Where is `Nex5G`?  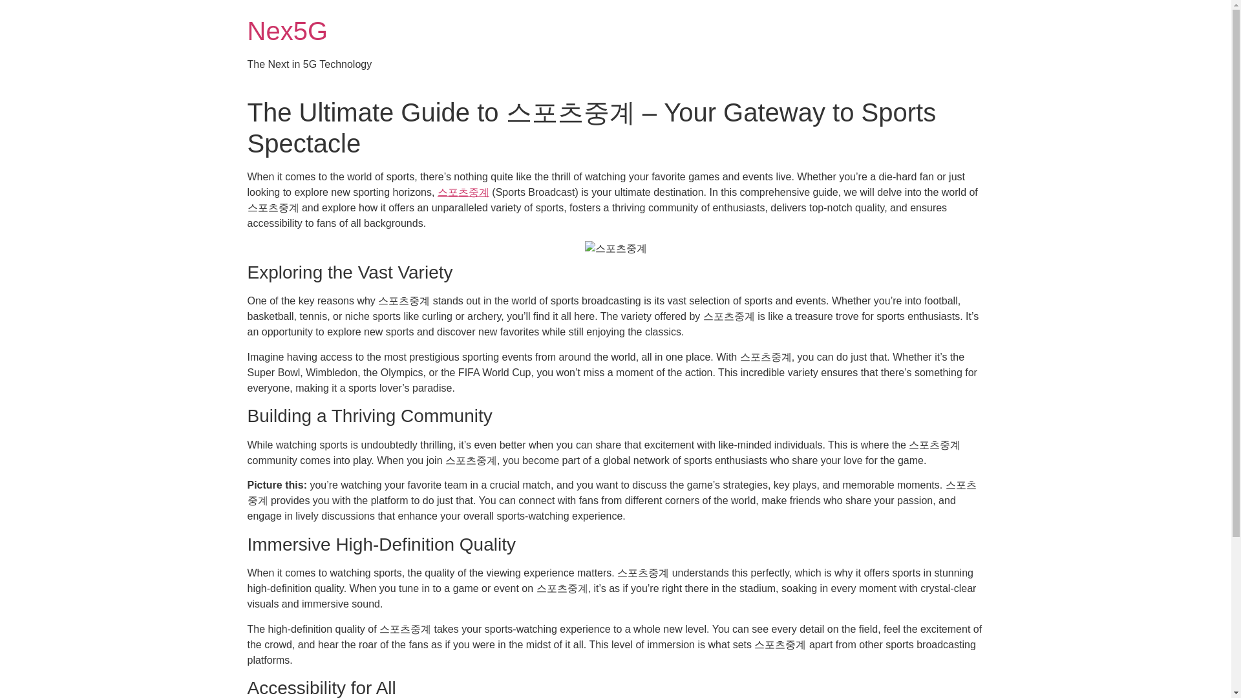 Nex5G is located at coordinates (287, 31).